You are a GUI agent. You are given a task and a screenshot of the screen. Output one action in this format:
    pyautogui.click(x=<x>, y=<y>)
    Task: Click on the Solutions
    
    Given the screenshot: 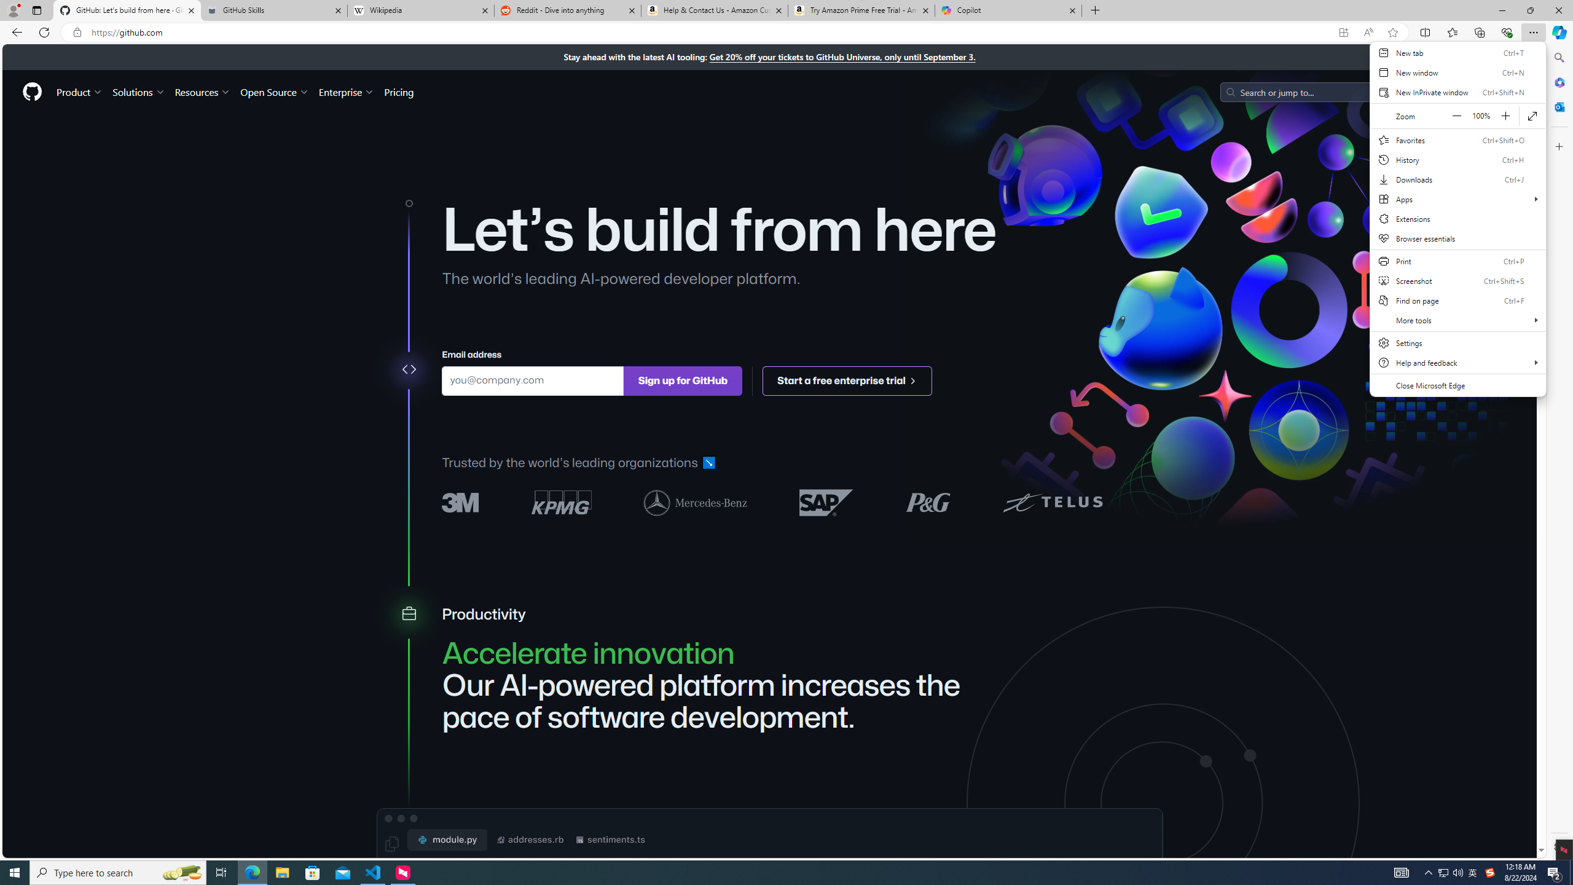 What is the action you would take?
    pyautogui.click(x=138, y=92)
    